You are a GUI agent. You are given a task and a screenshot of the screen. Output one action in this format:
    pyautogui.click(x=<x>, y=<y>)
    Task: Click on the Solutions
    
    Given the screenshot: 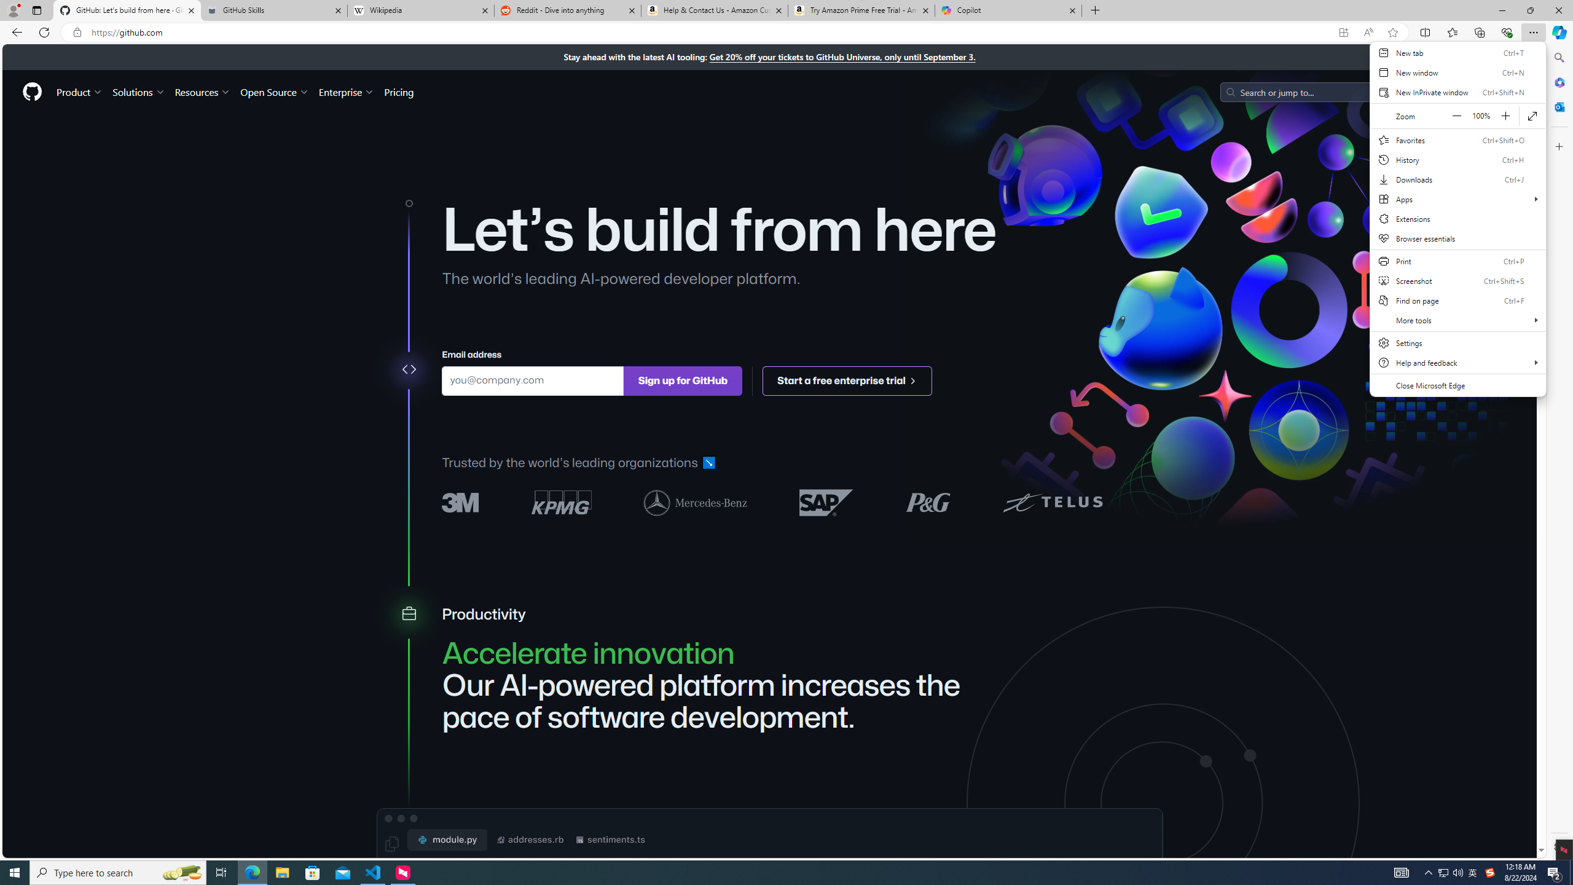 What is the action you would take?
    pyautogui.click(x=138, y=92)
    